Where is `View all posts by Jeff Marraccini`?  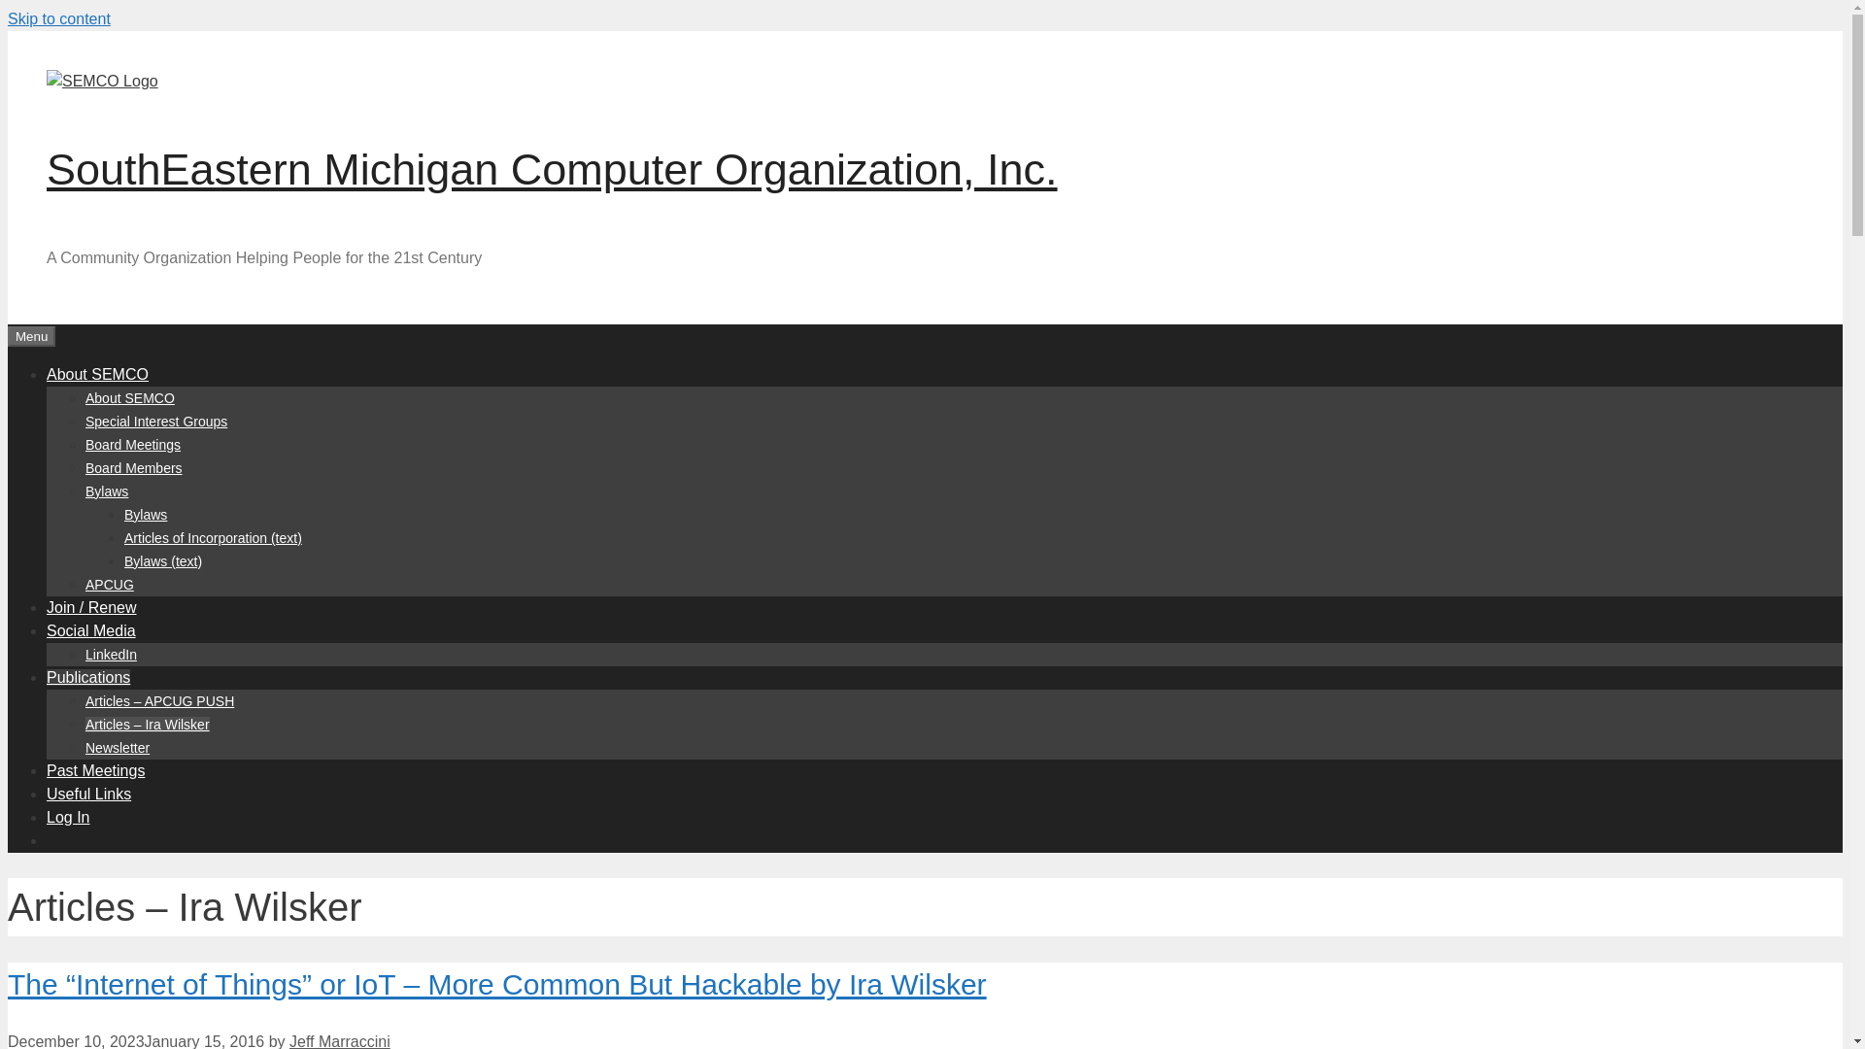
View all posts by Jeff Marraccini is located at coordinates (339, 1041).